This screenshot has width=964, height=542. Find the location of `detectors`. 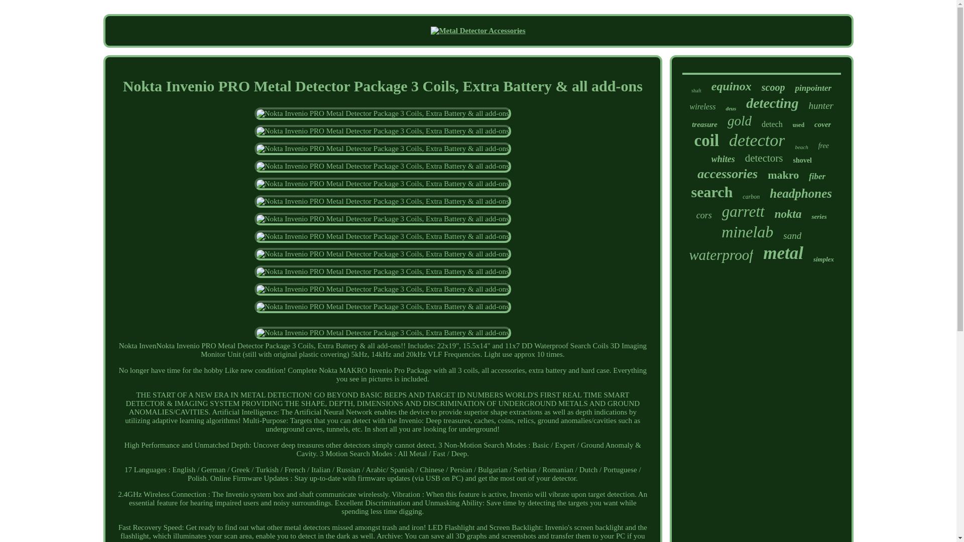

detectors is located at coordinates (764, 159).